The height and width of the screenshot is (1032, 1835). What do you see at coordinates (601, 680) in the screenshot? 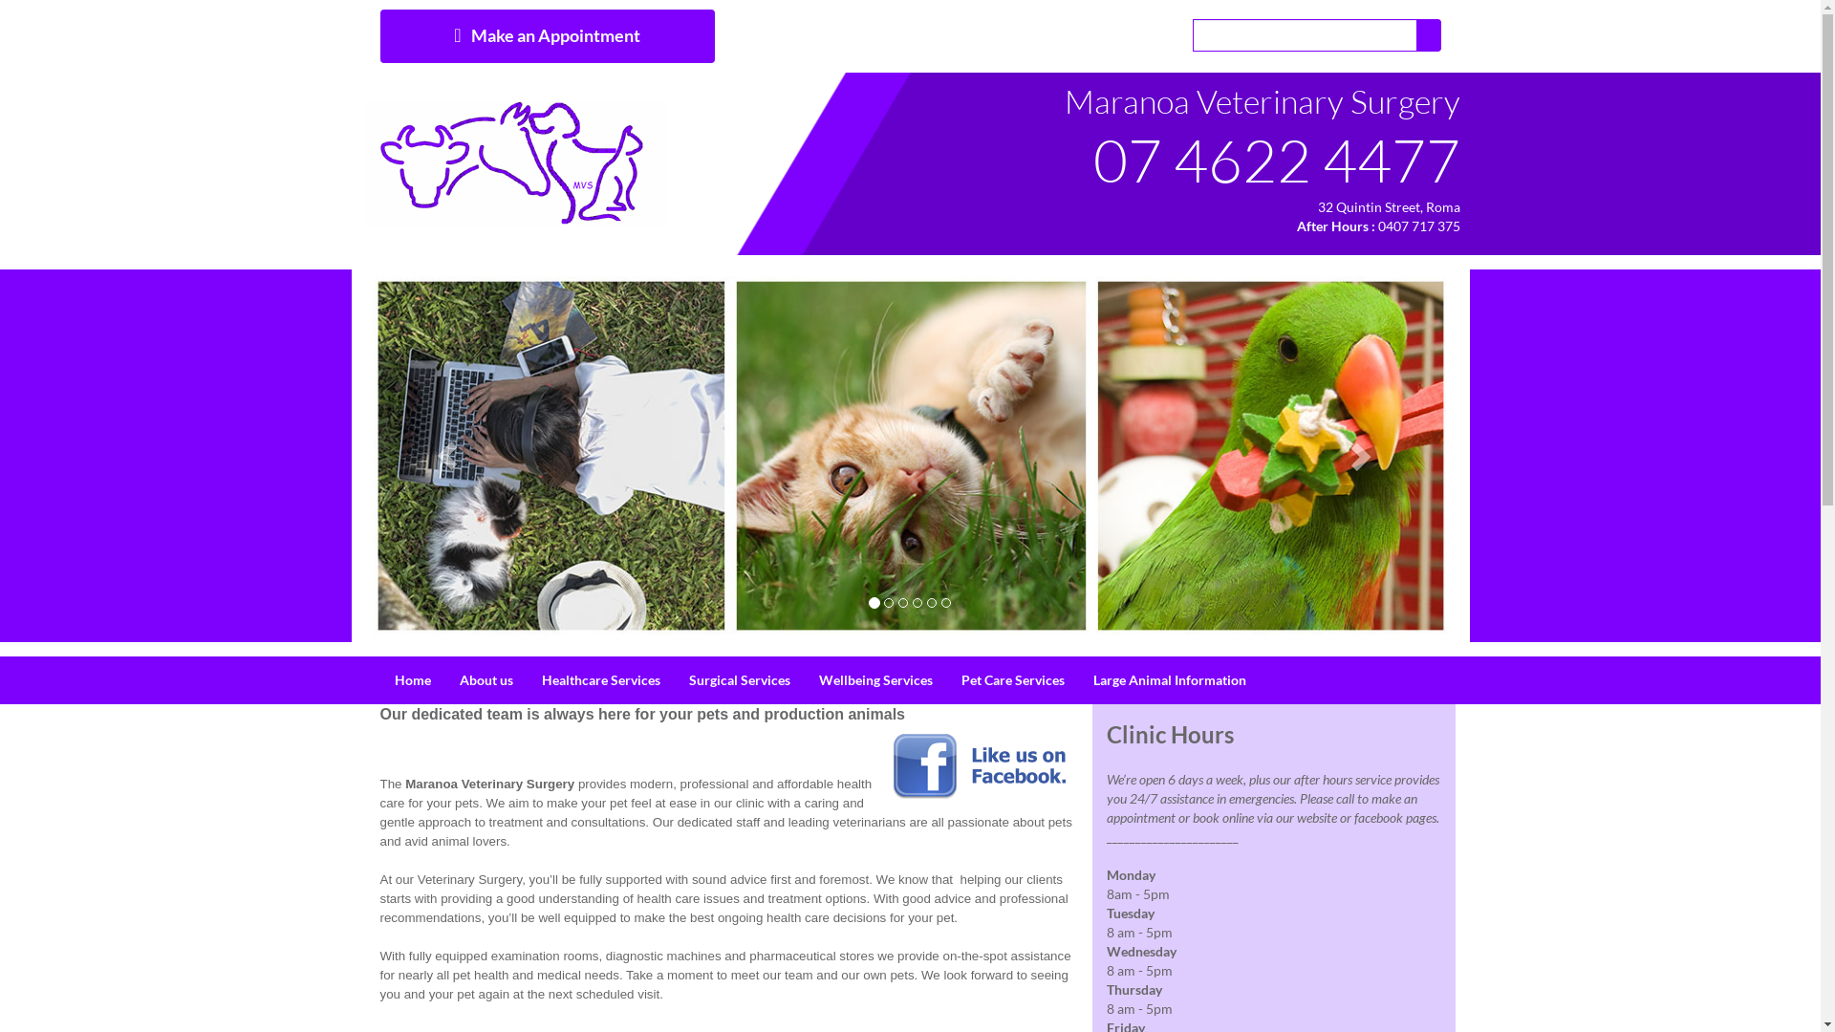
I see `Healthcare Services` at bounding box center [601, 680].